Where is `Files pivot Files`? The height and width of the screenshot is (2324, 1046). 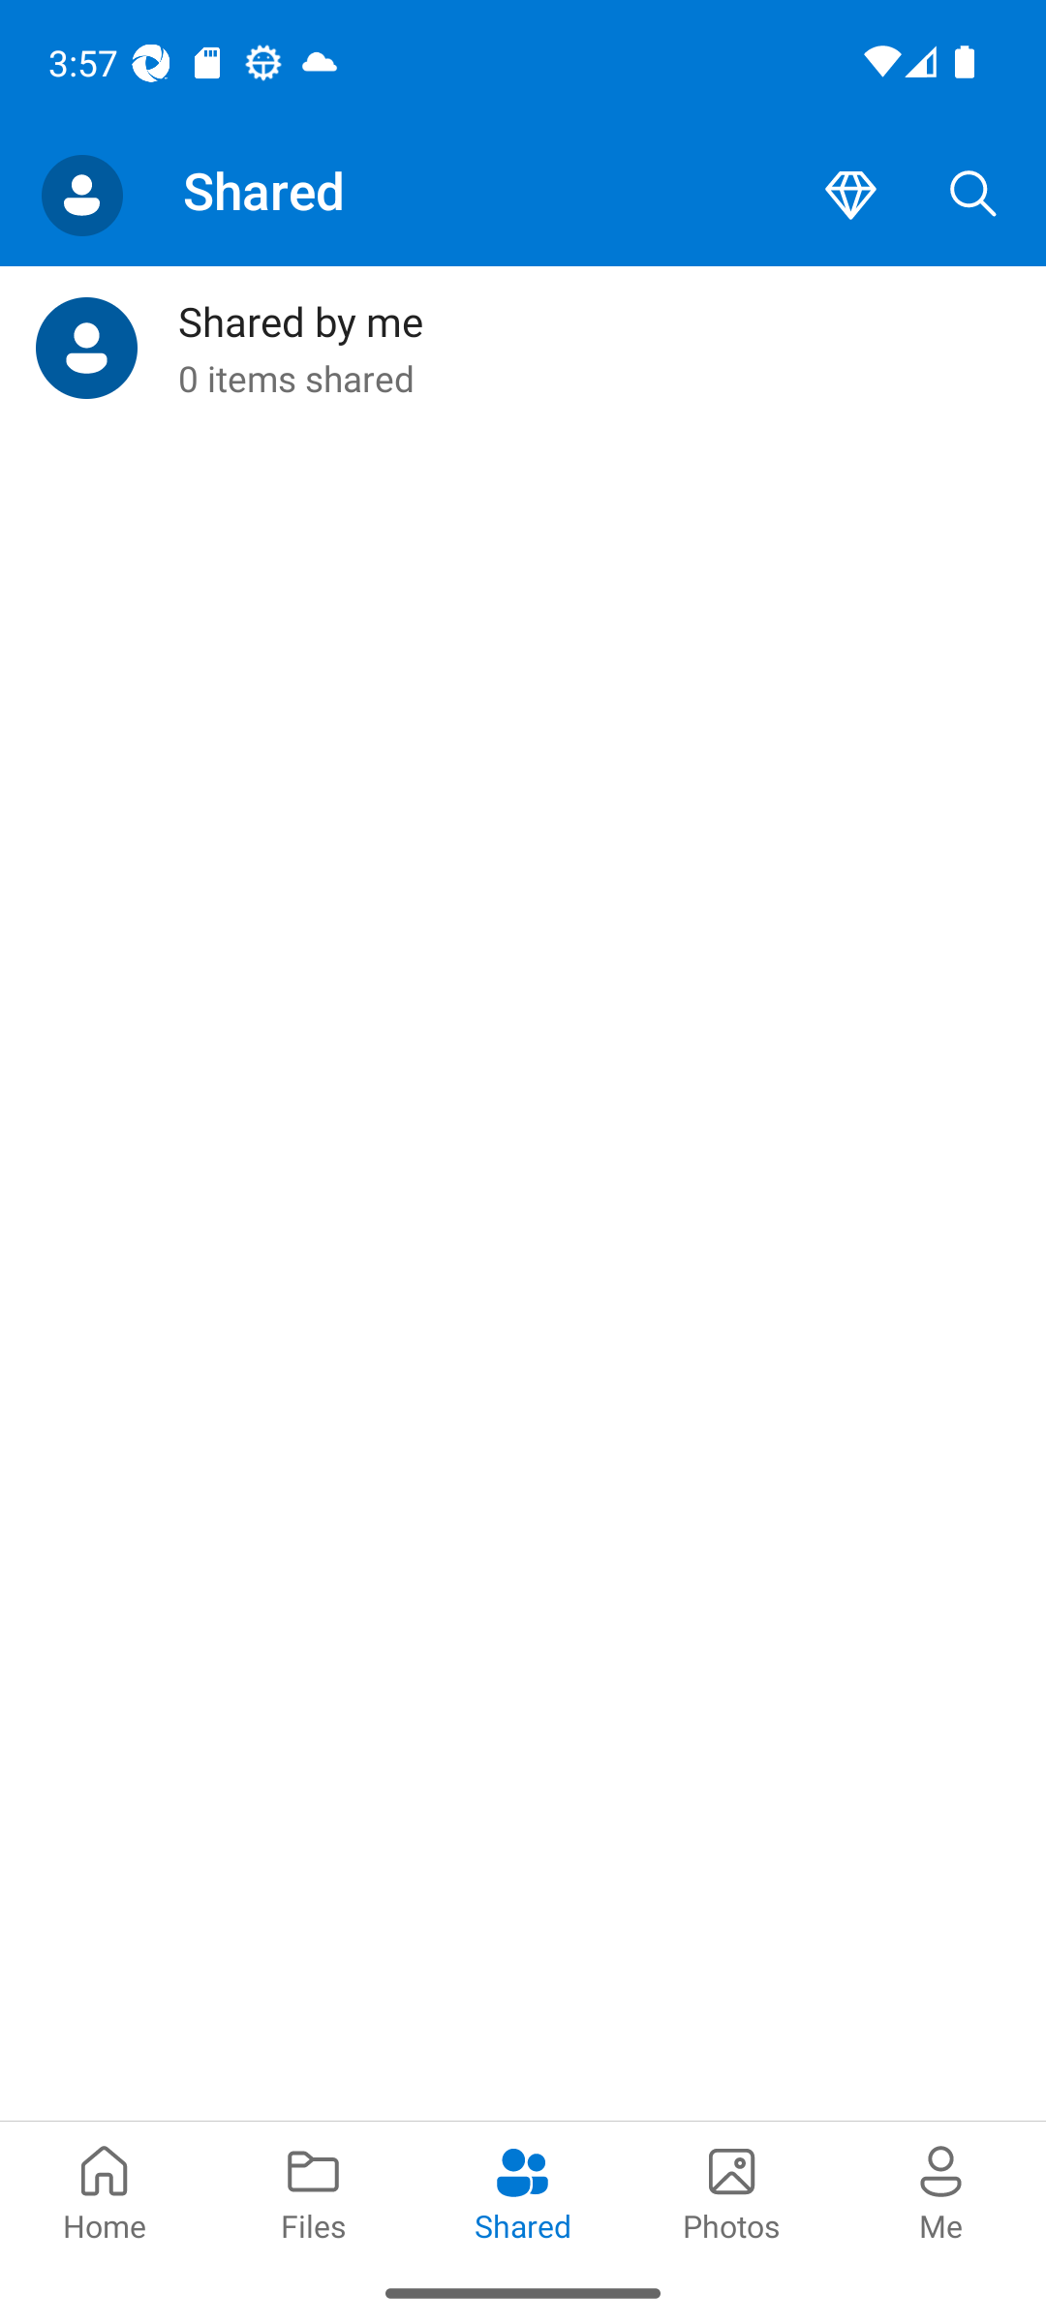
Files pivot Files is located at coordinates (314, 2190).